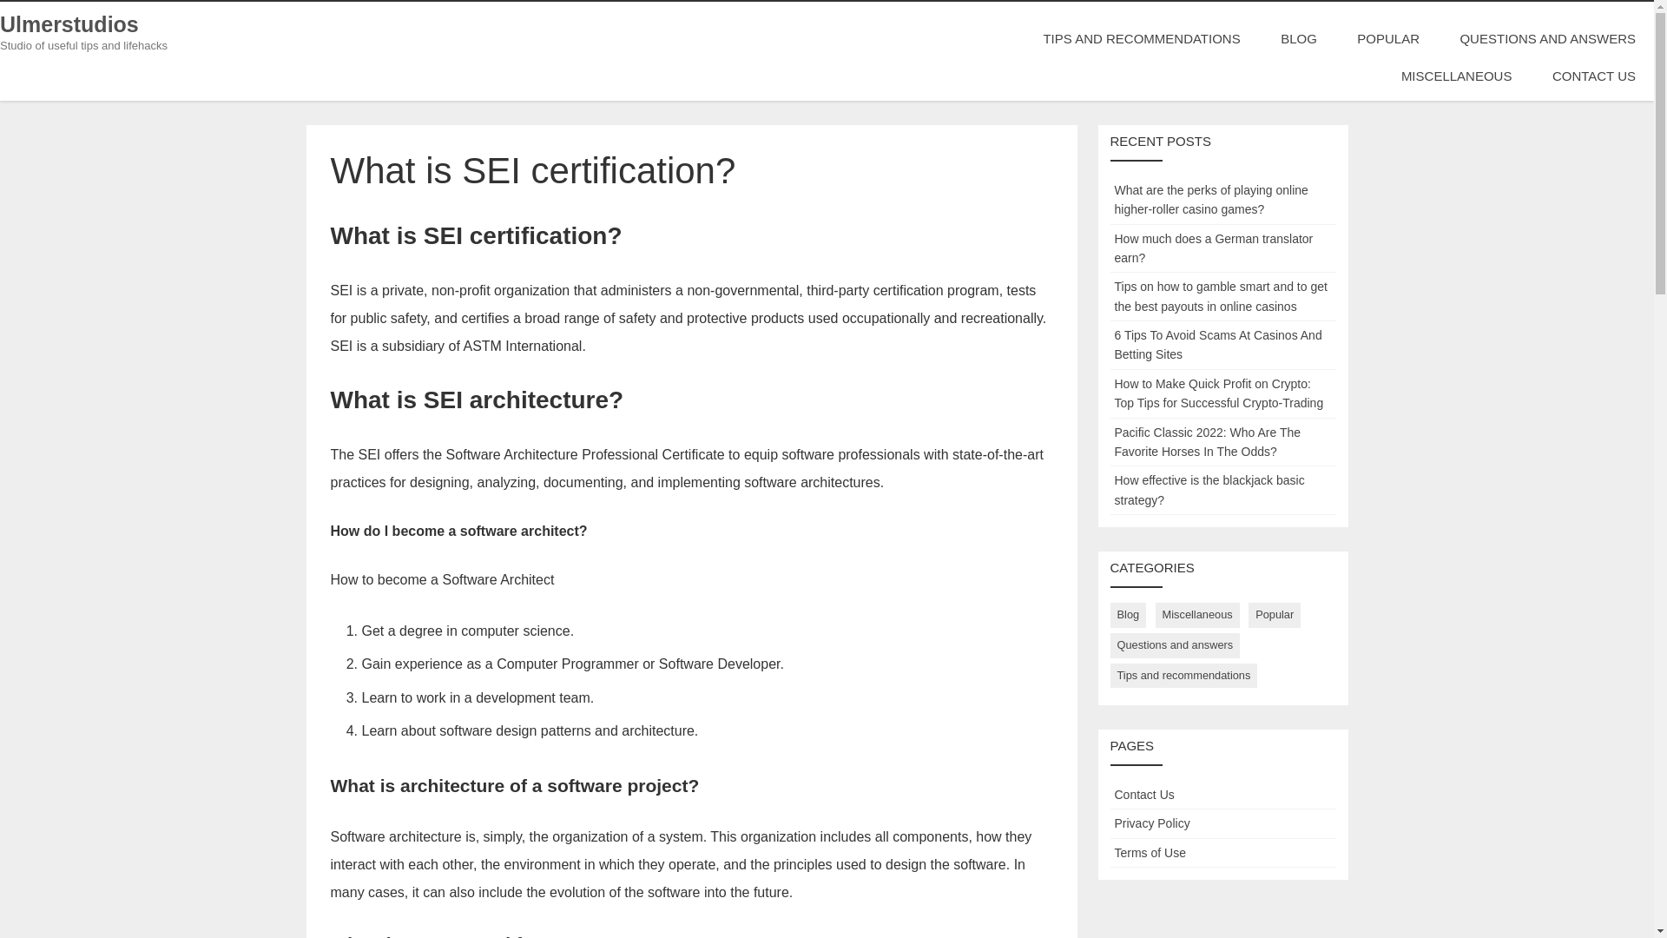 The image size is (1667, 938). I want to click on Ulmerstudios, so click(69, 24).